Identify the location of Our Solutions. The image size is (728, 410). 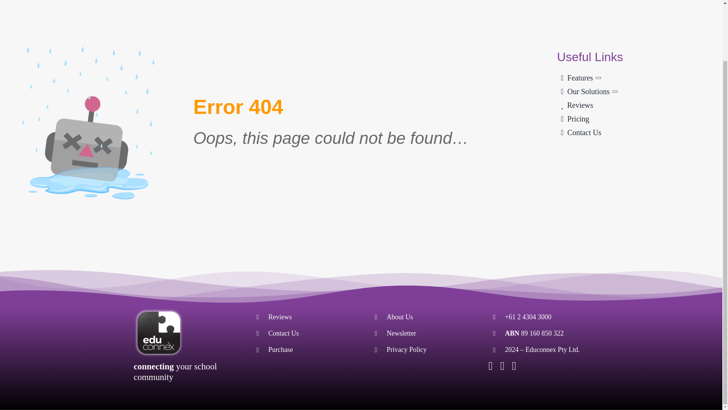
(634, 91).